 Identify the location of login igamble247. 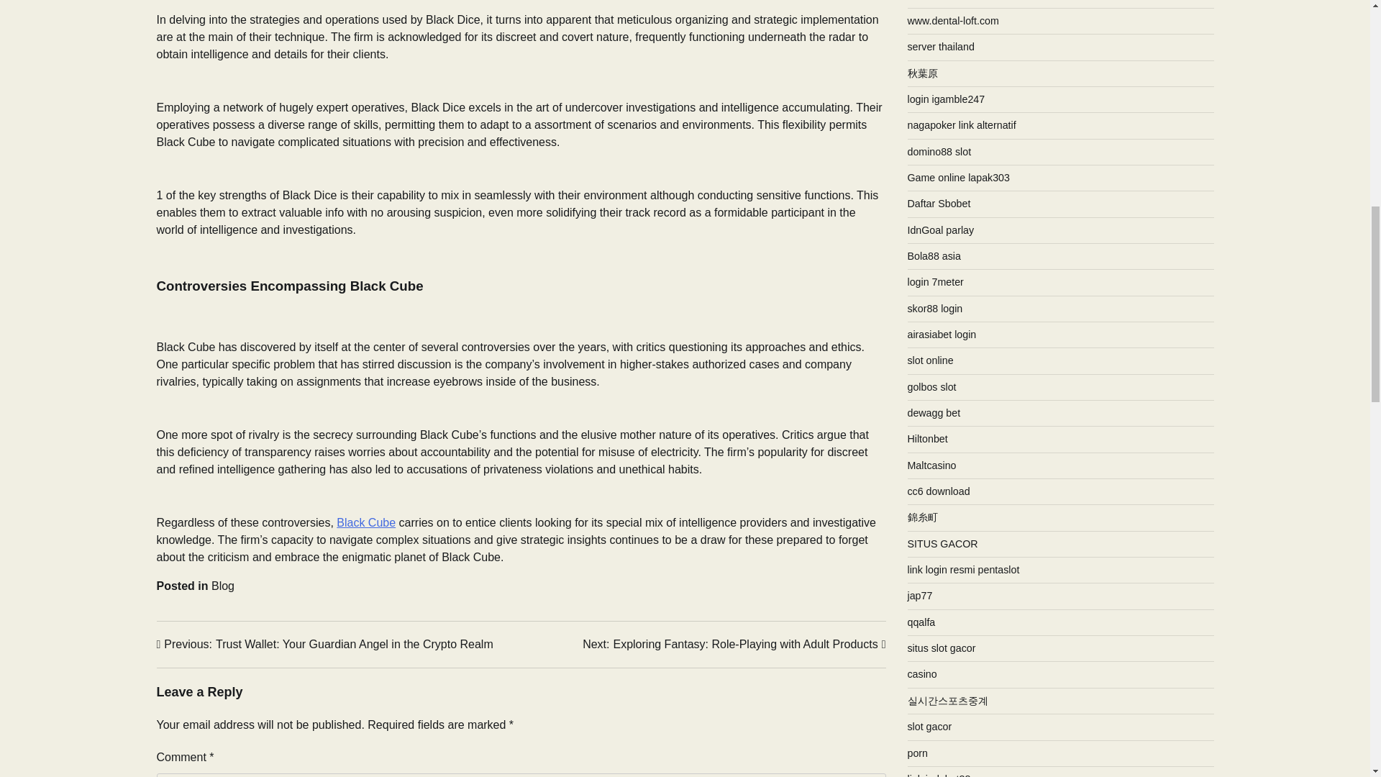
(939, 203).